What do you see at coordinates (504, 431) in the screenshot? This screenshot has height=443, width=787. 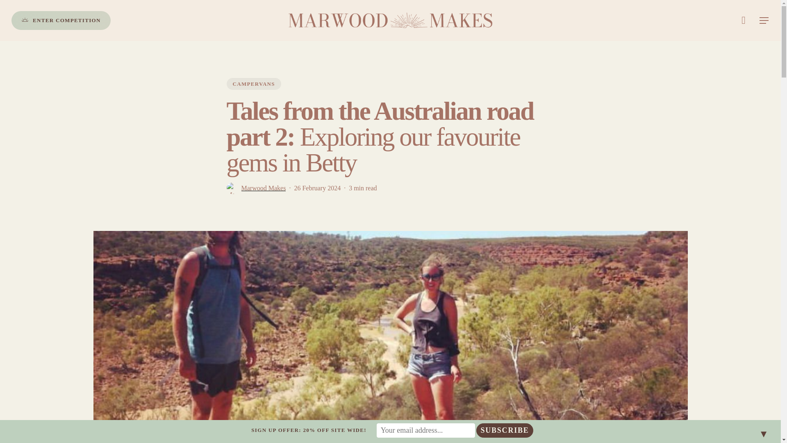 I see `Subscribe` at bounding box center [504, 431].